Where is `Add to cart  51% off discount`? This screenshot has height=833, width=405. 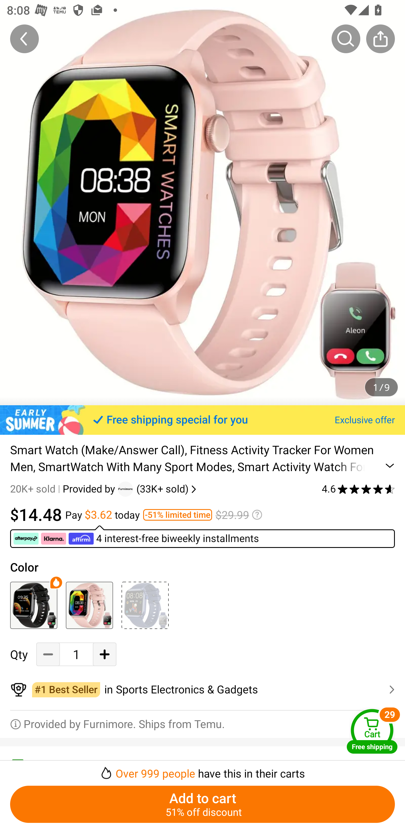
Add to cart  51% off discount is located at coordinates (202, 804).